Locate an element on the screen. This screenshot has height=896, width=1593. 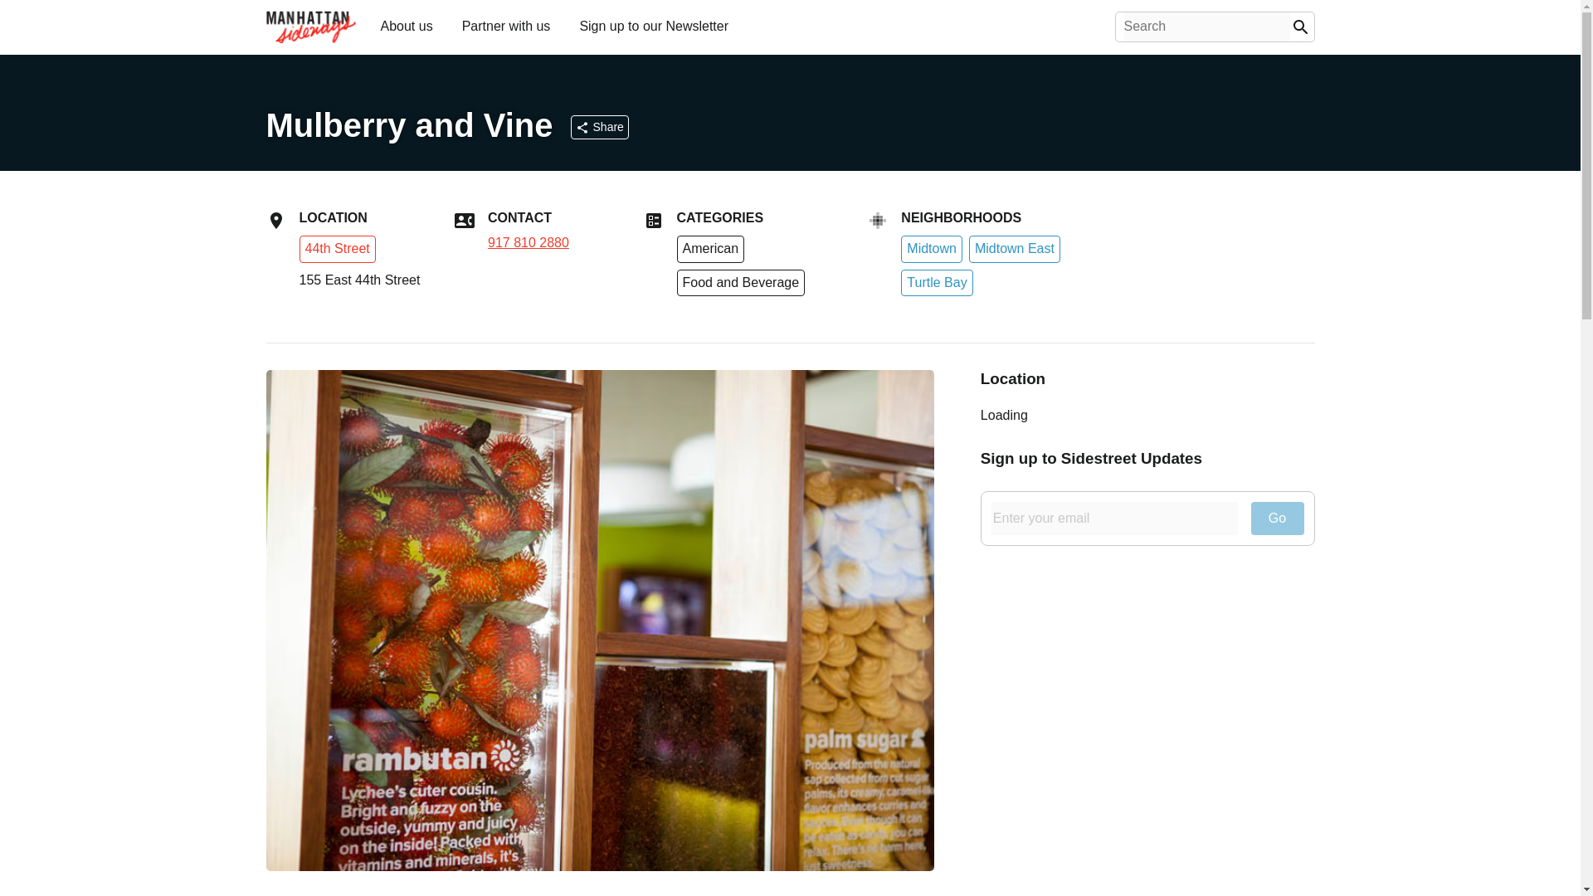
Share is located at coordinates (599, 127).